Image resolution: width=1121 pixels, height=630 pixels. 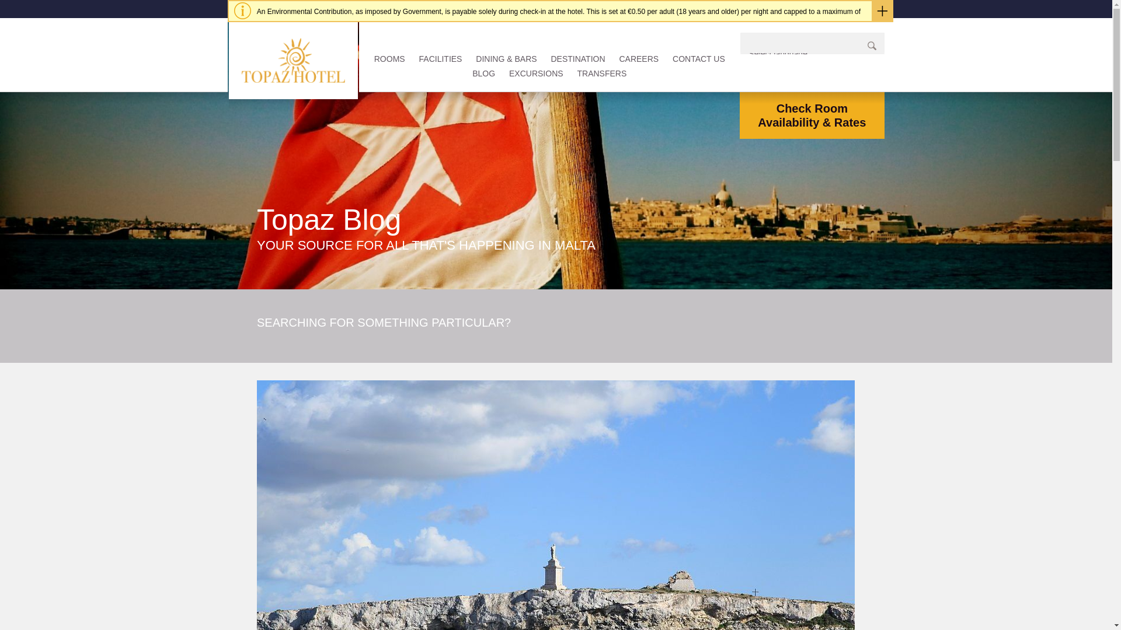 I want to click on CAREERS, so click(x=639, y=58).